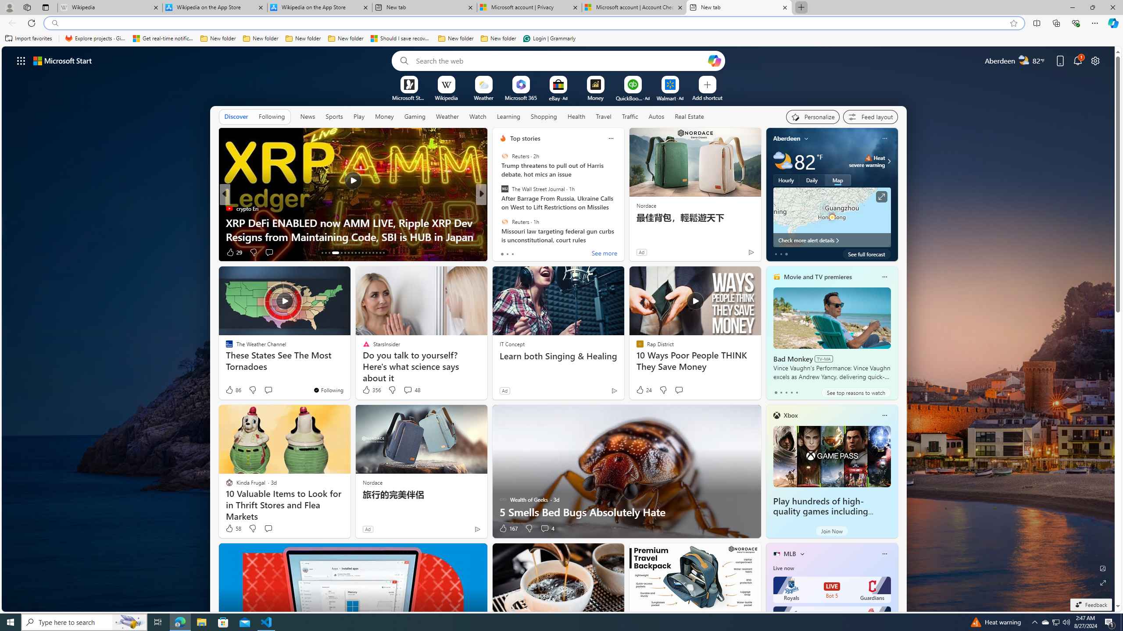 This screenshot has width=1123, height=631. What do you see at coordinates (268, 528) in the screenshot?
I see `Start the conversation` at bounding box center [268, 528].